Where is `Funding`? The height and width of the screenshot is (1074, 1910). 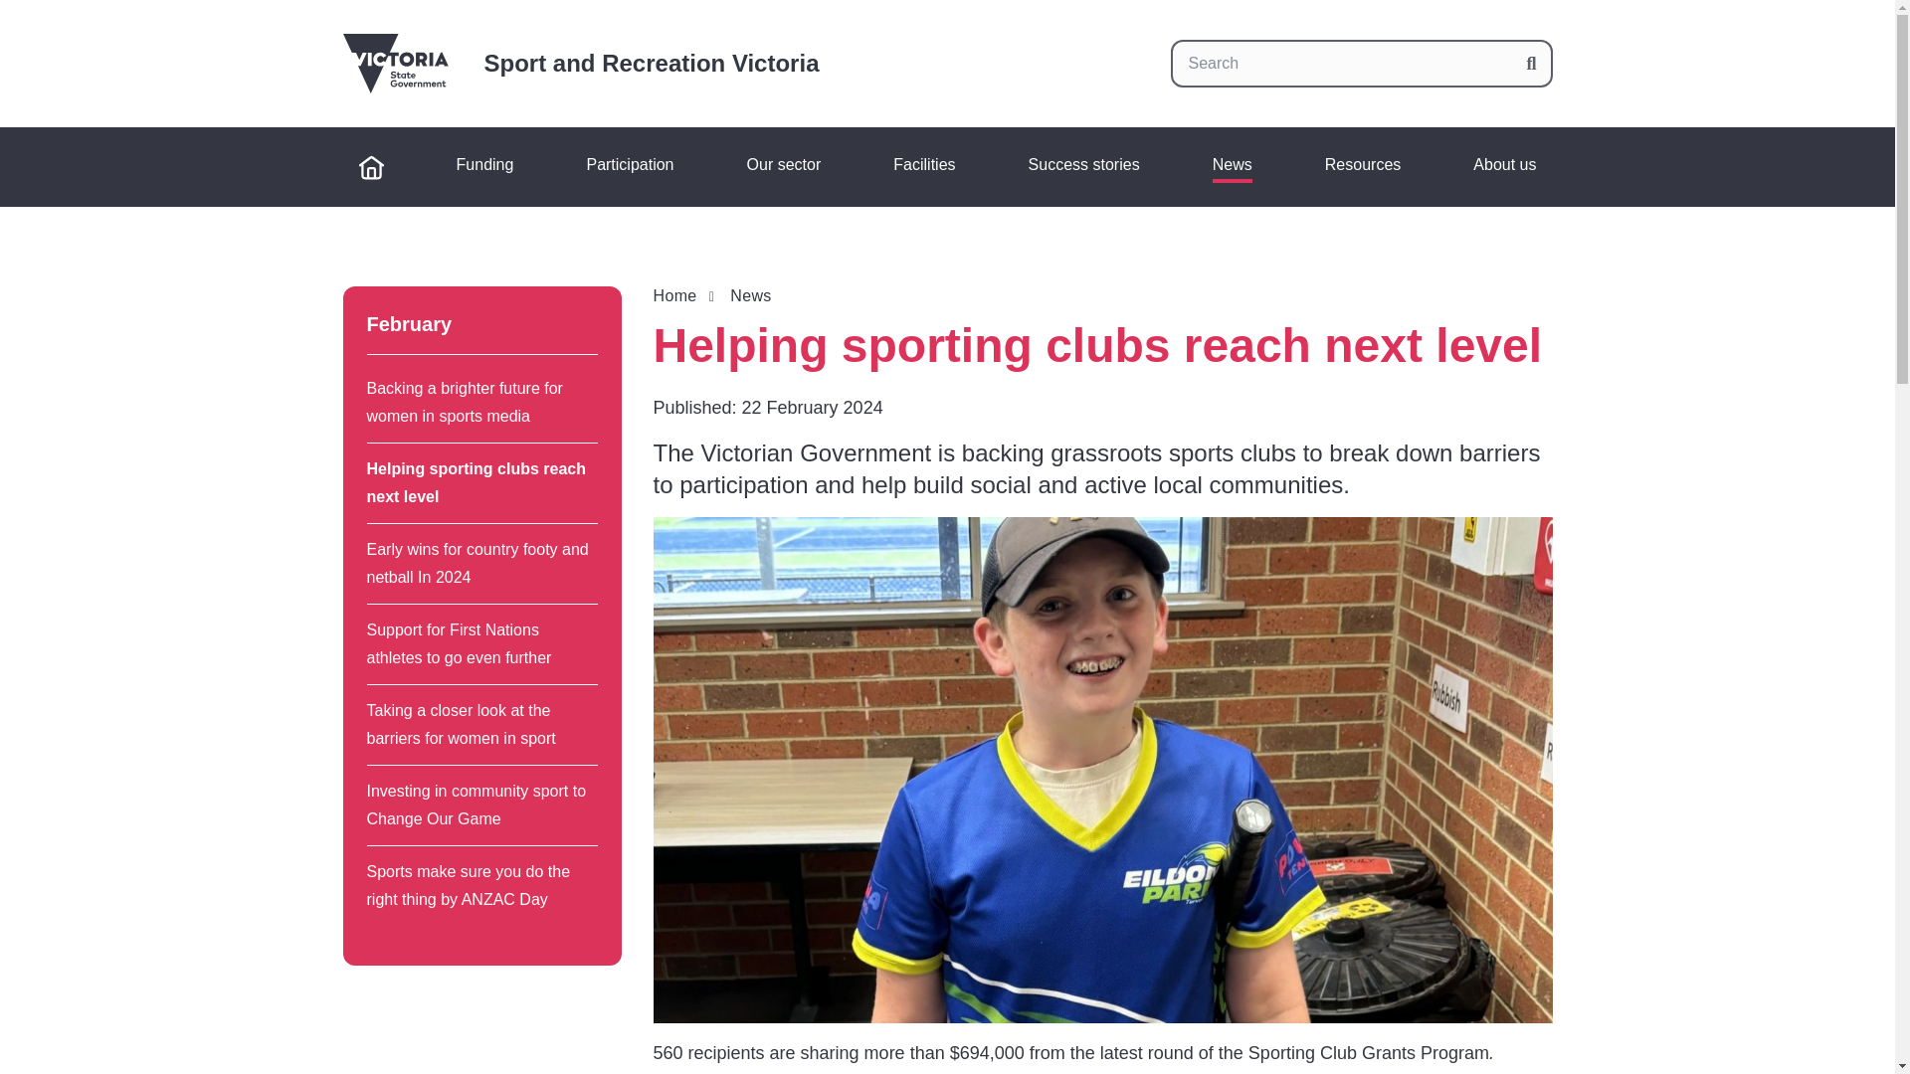 Funding is located at coordinates (485, 167).